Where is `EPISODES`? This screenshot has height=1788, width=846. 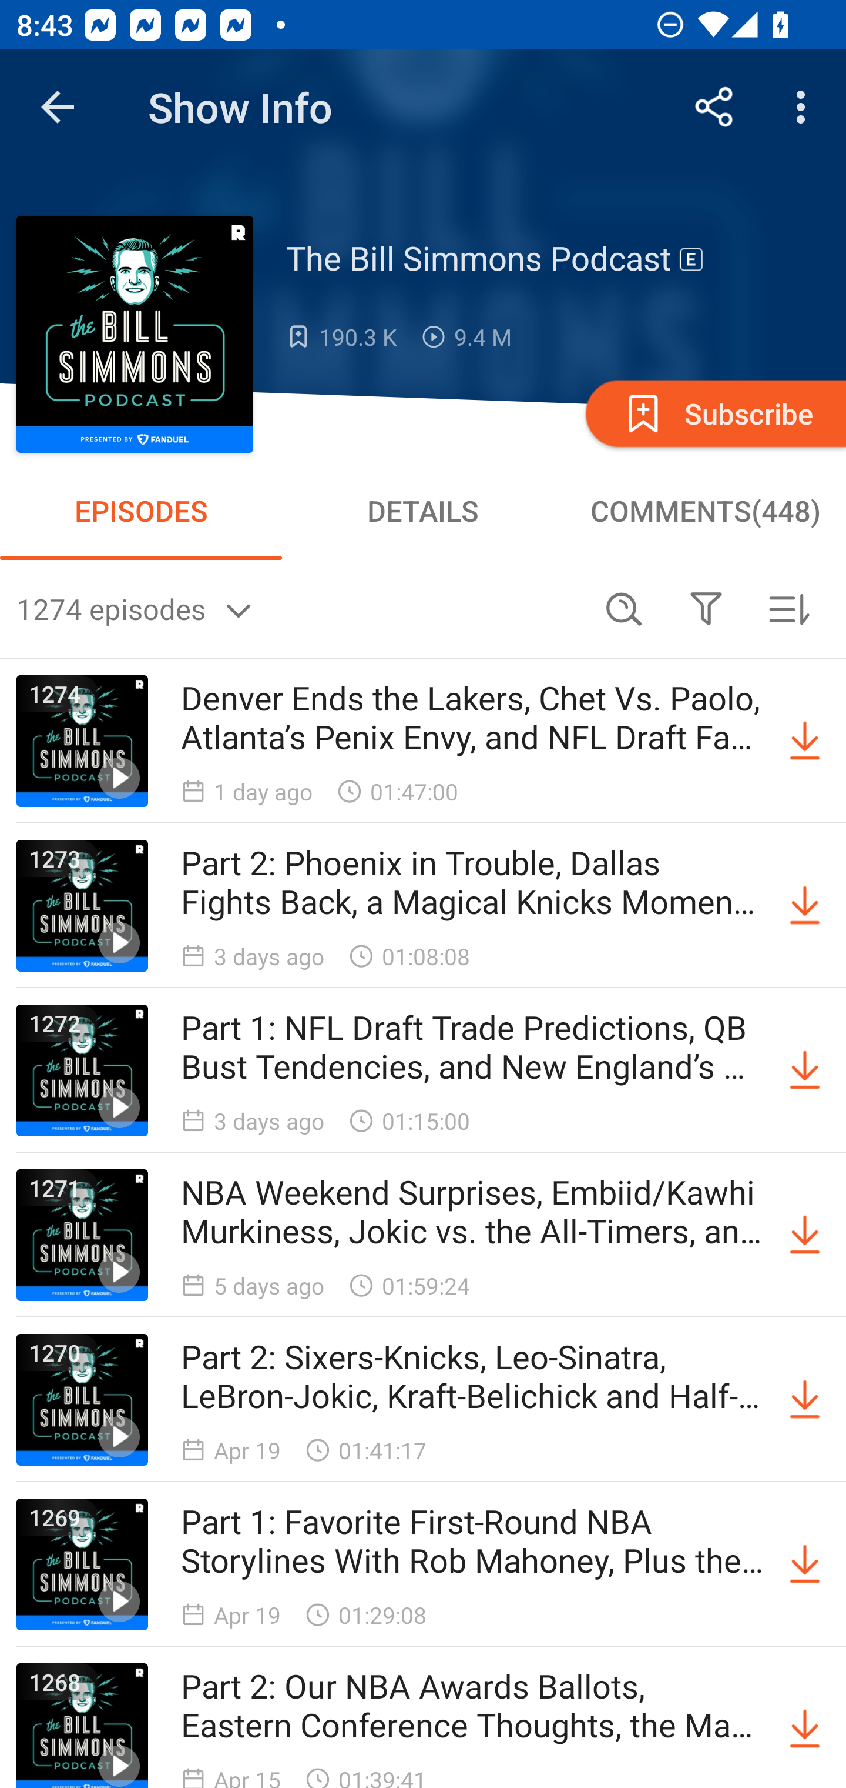
EPISODES is located at coordinates (141, 511).